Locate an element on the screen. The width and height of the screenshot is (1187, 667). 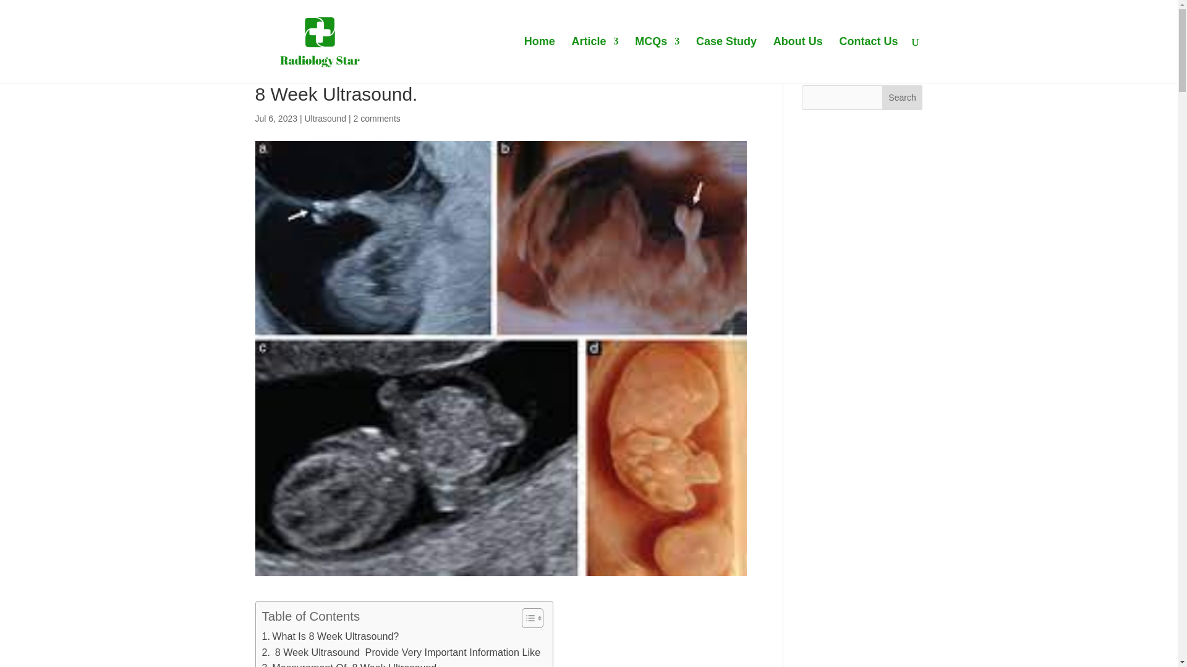
What Is 8 Week Ultrasound? is located at coordinates (330, 637).